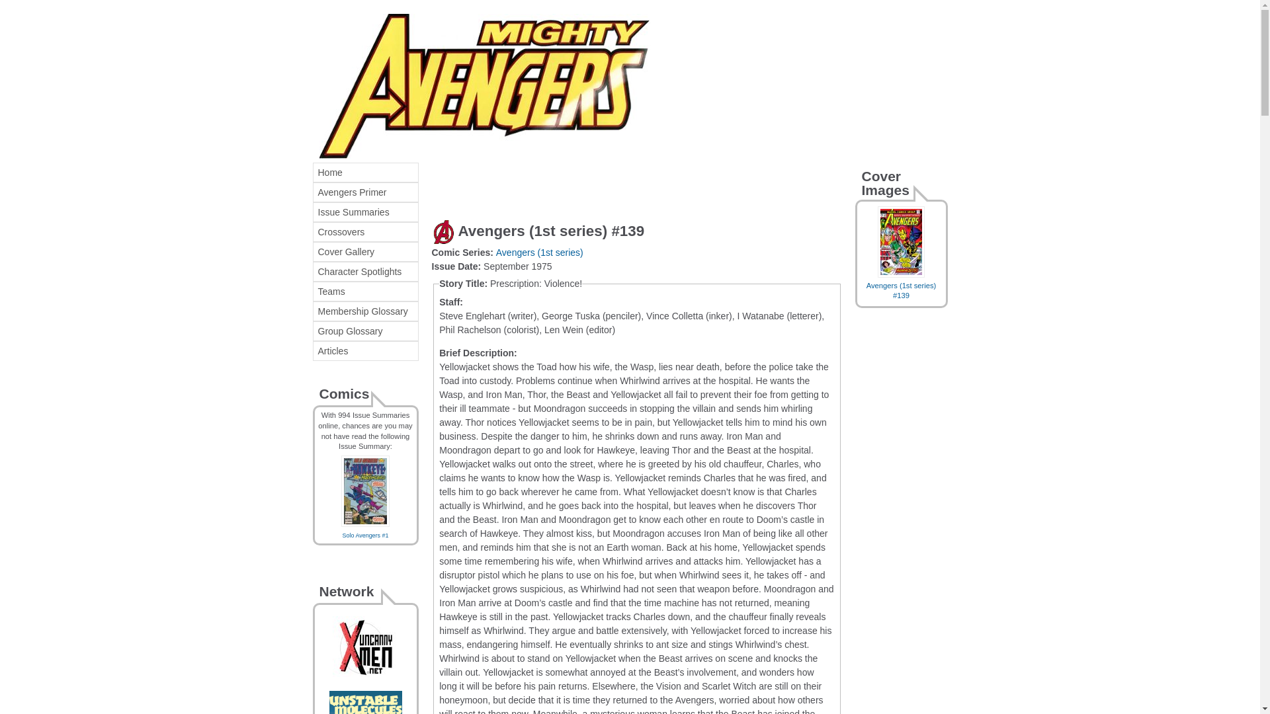  Describe the element at coordinates (365, 291) in the screenshot. I see `Teams` at that location.